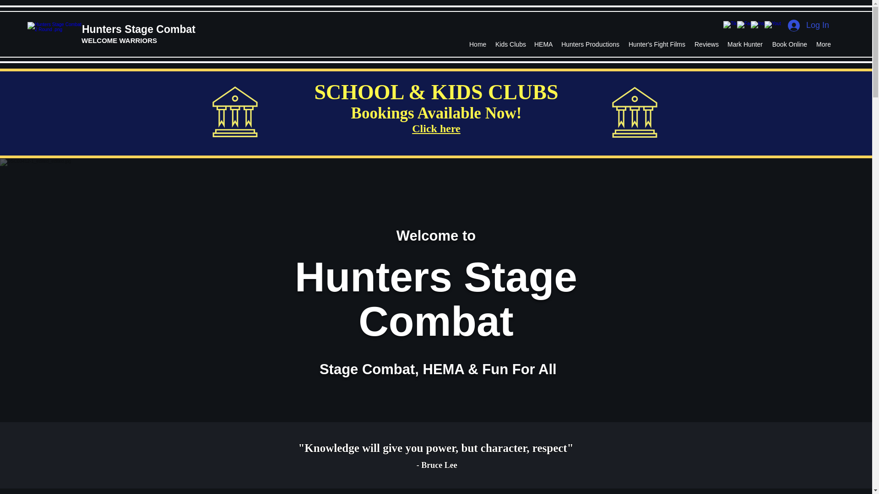  What do you see at coordinates (477, 44) in the screenshot?
I see `Home` at bounding box center [477, 44].